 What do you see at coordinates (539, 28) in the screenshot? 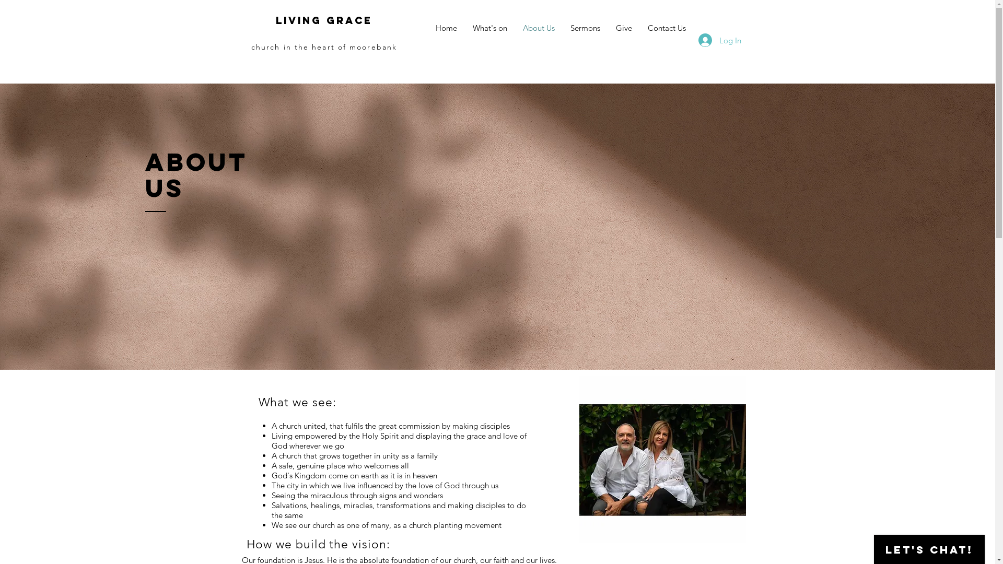
I see `About Us` at bounding box center [539, 28].